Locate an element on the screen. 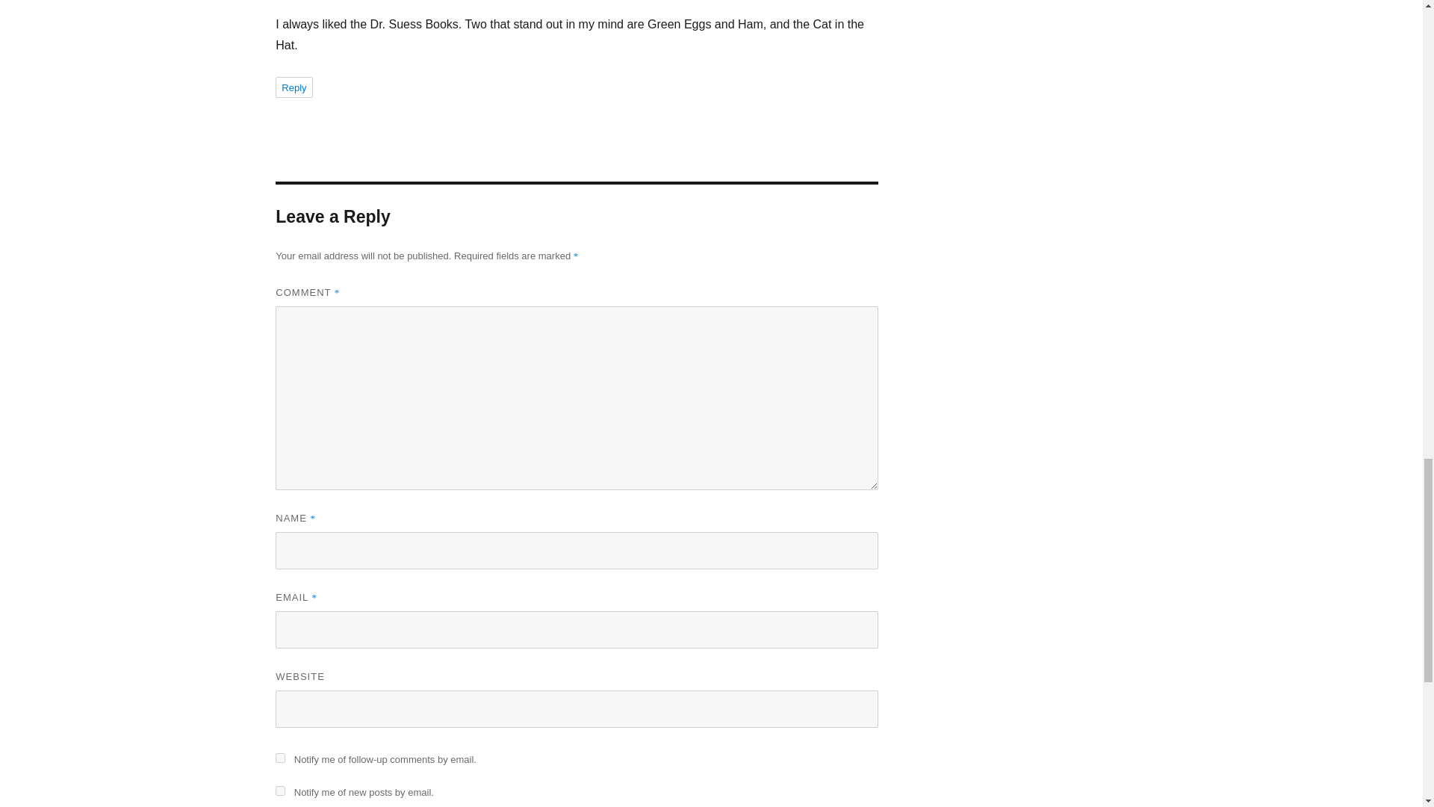  subscribe is located at coordinates (280, 791).